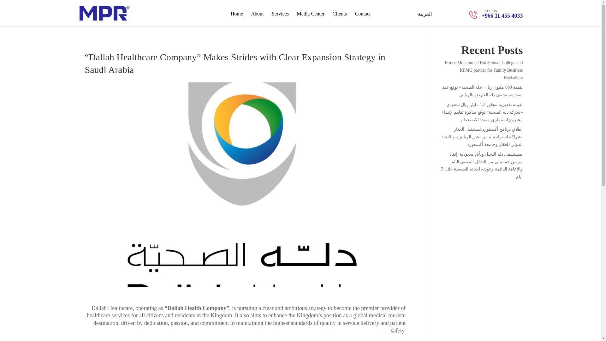 The height and width of the screenshot is (341, 606). I want to click on Clients, so click(340, 19).